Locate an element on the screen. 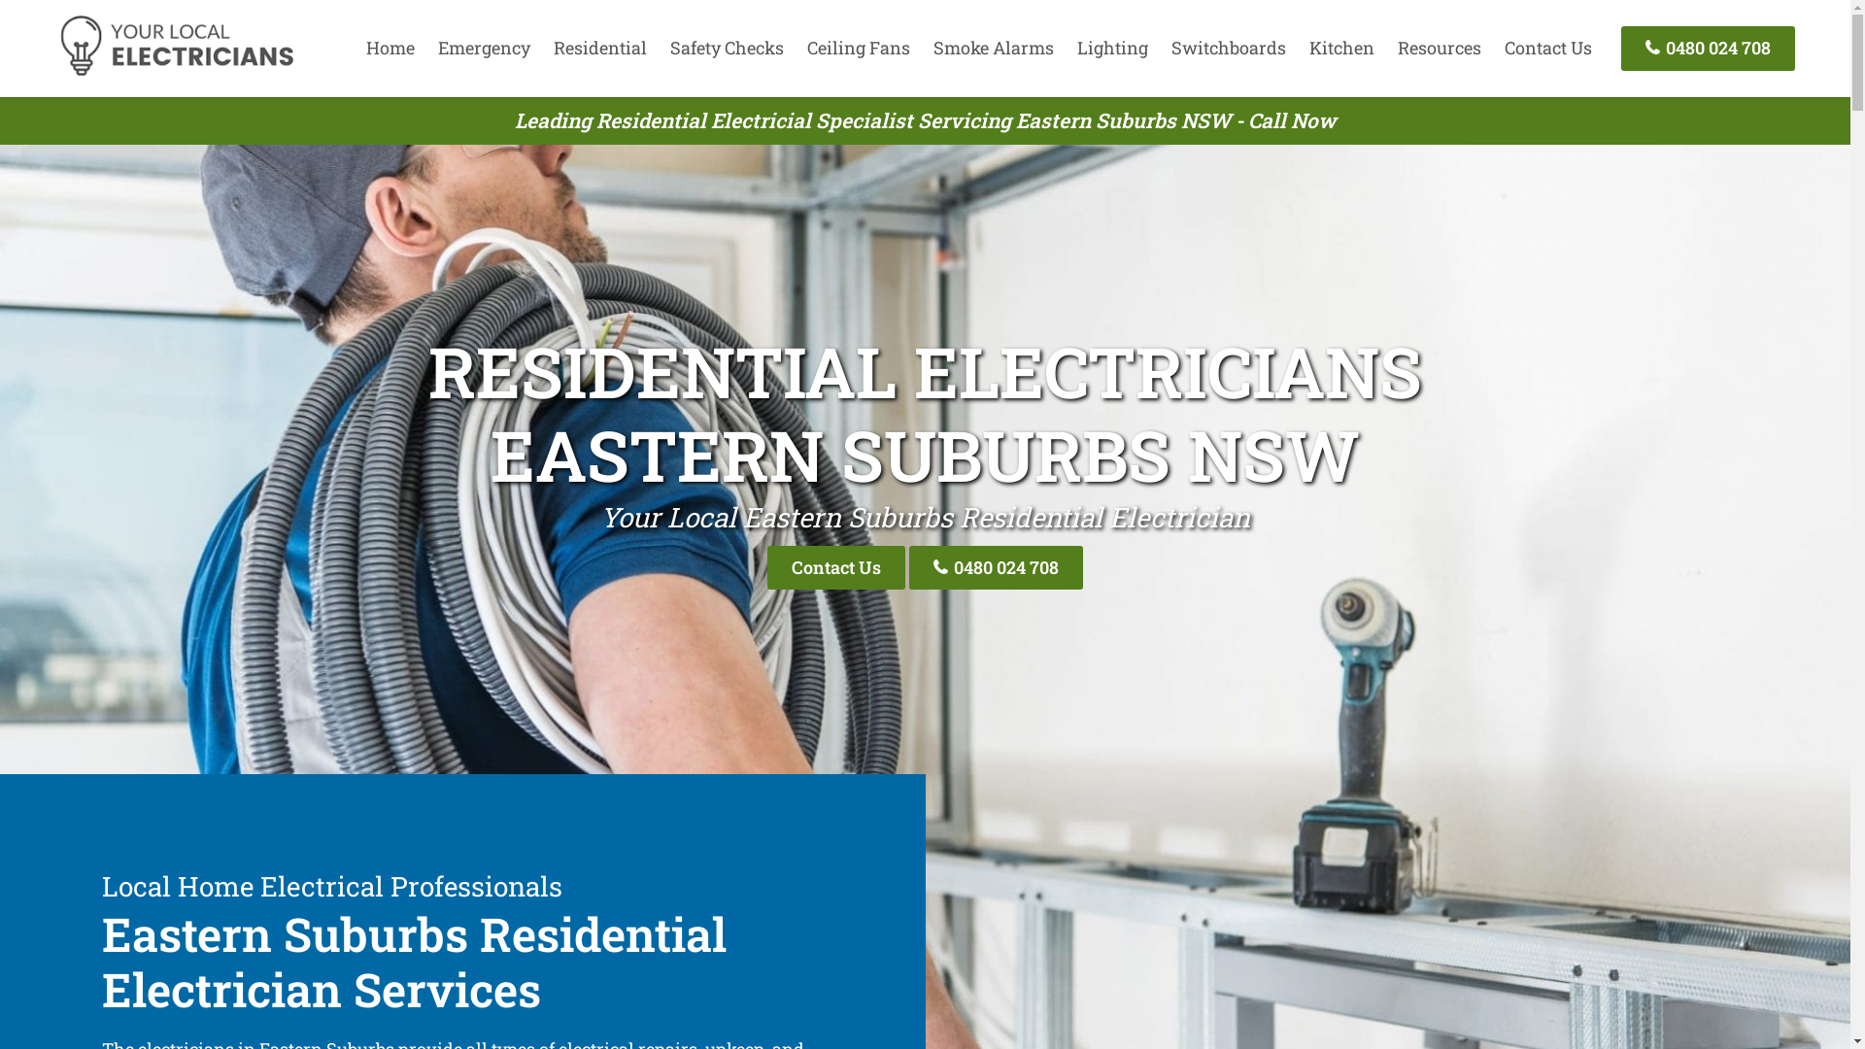 The width and height of the screenshot is (1865, 1049). 0480 024 708 is located at coordinates (997, 567).